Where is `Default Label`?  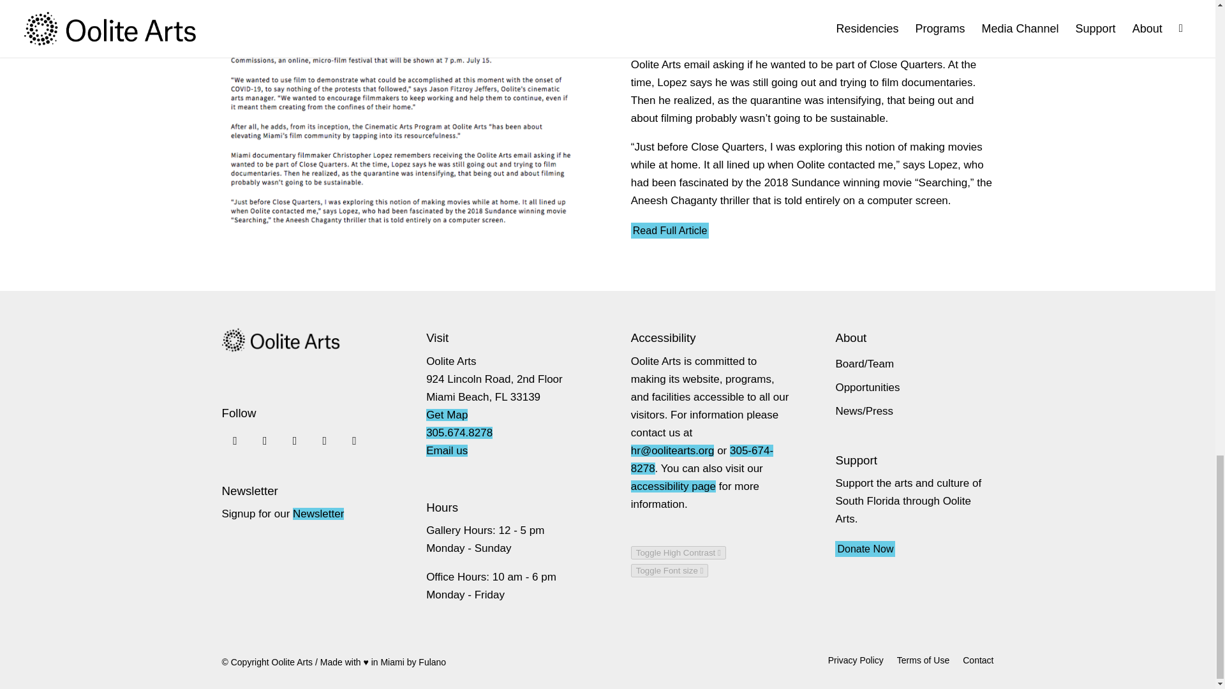
Default Label is located at coordinates (353, 440).